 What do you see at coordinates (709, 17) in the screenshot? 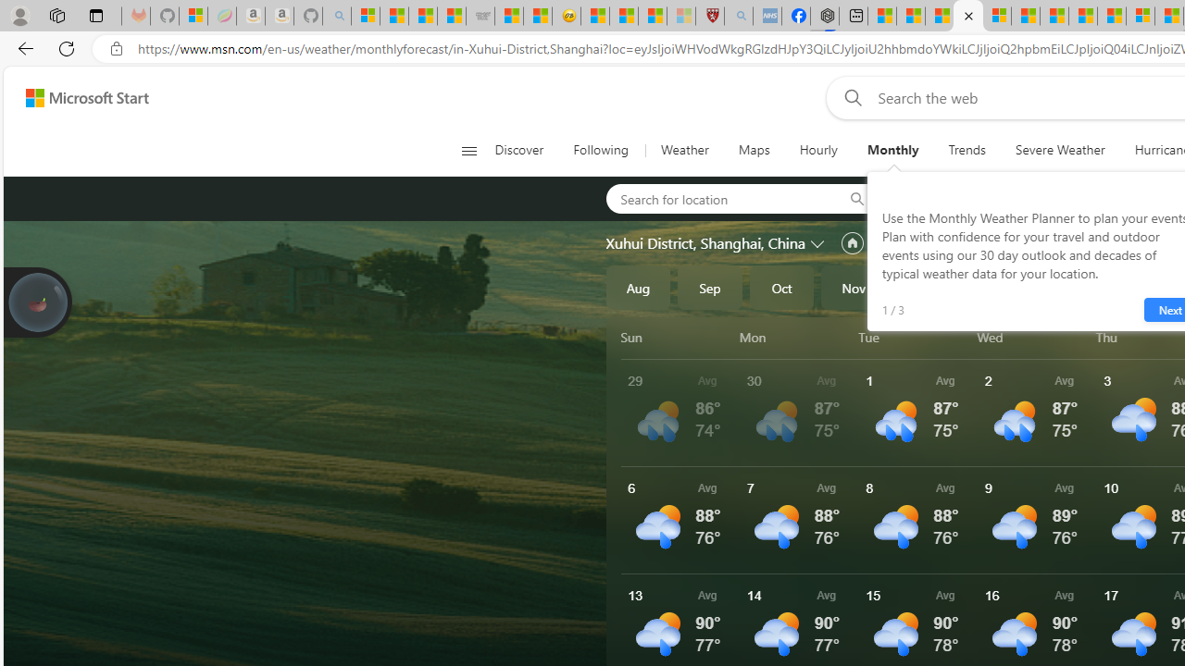
I see `Robert H. Shmerling, MD - Harvard Health` at bounding box center [709, 17].